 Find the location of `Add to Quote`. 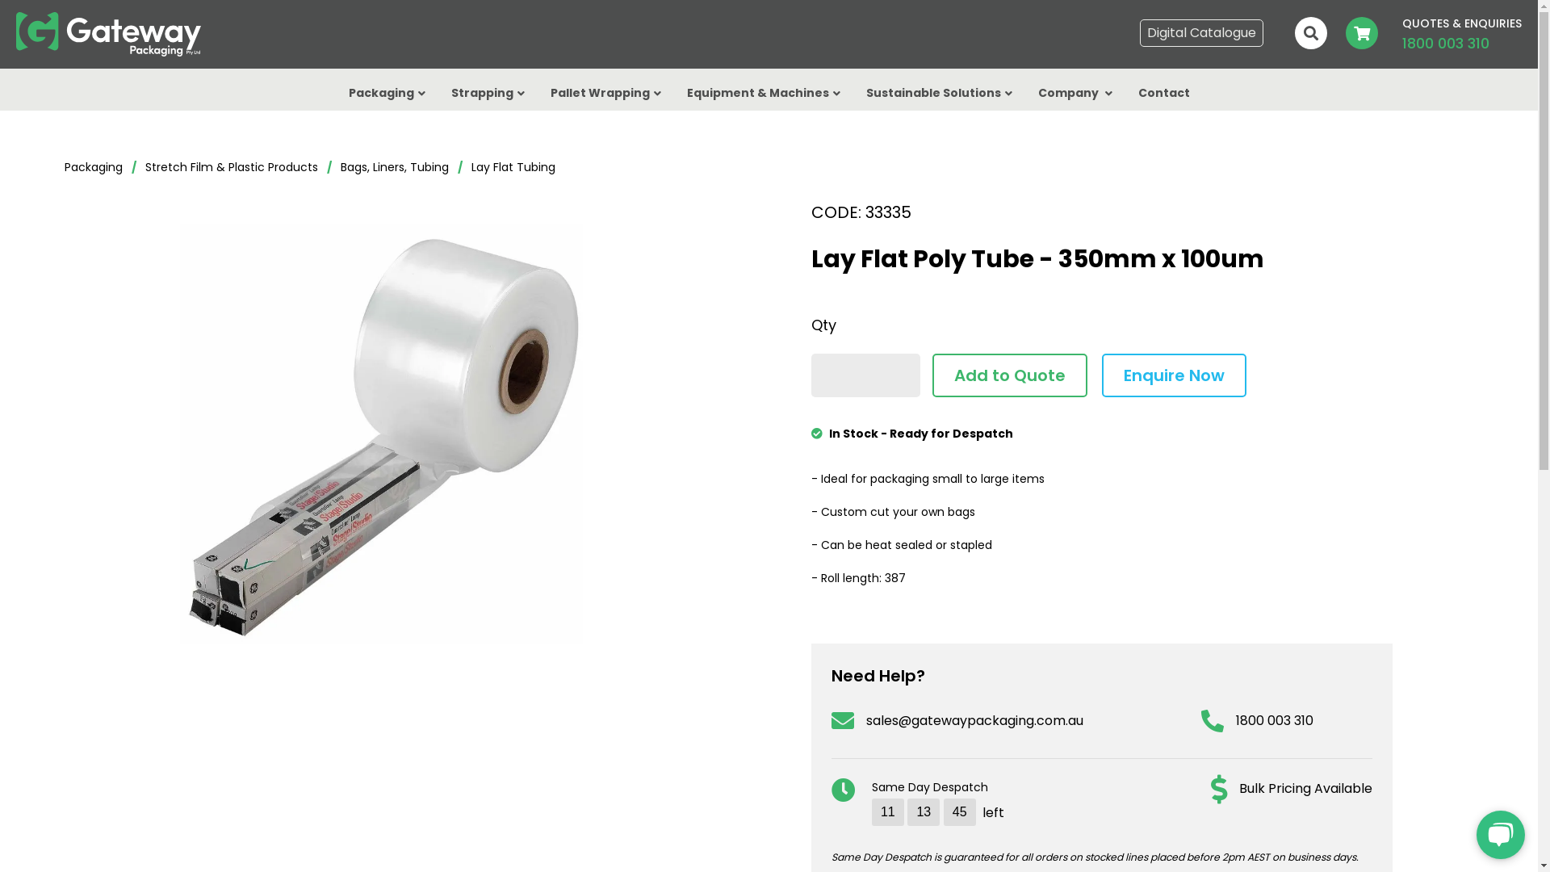

Add to Quote is located at coordinates (1010, 375).